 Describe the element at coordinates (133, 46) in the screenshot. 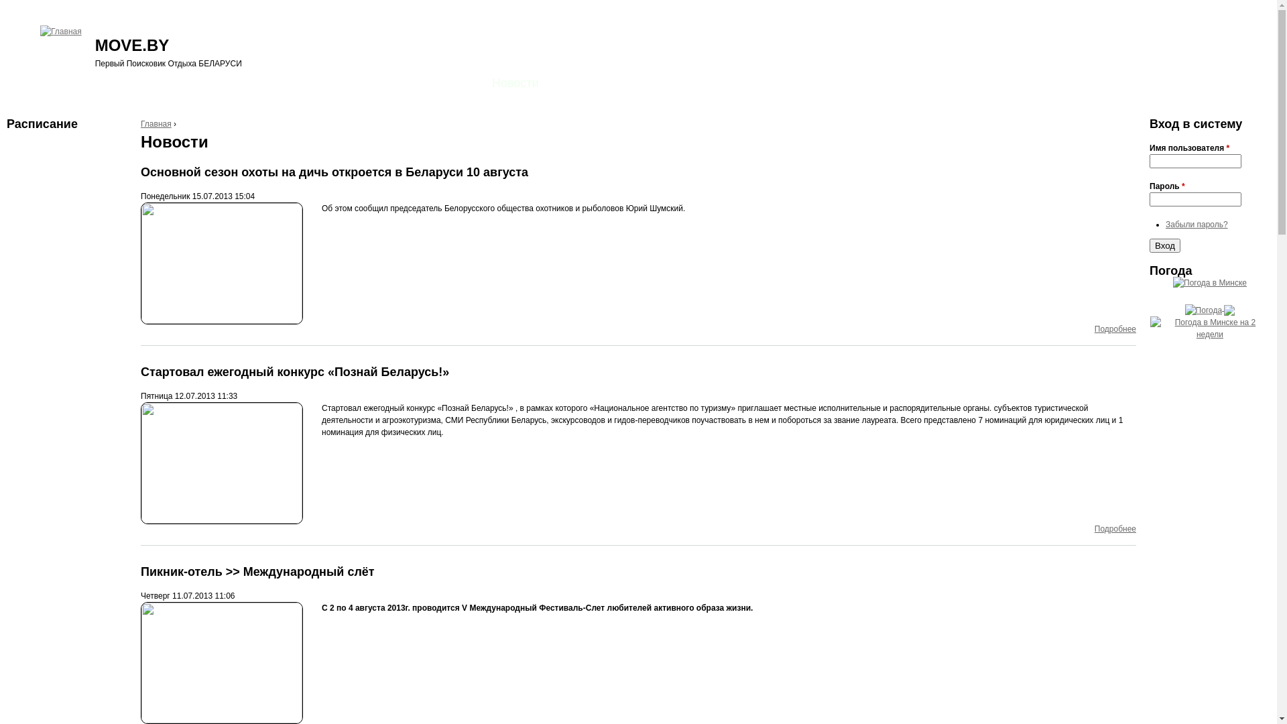

I see `MOVE.BY` at that location.